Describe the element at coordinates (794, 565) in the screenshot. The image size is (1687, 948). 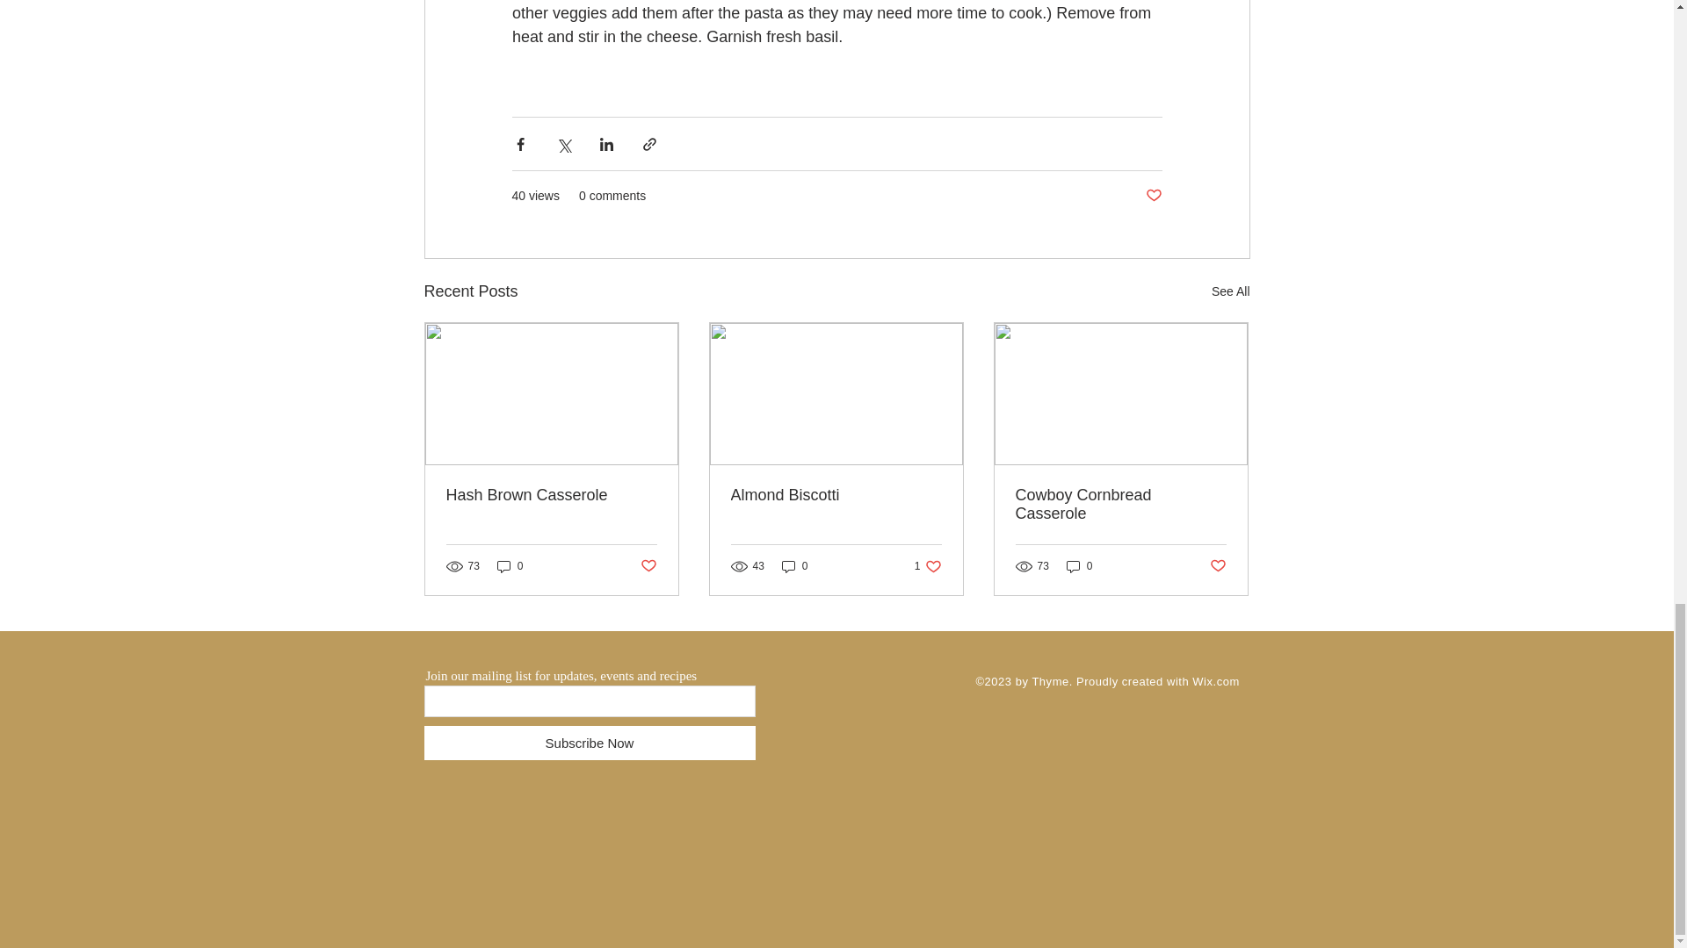
I see `0` at that location.